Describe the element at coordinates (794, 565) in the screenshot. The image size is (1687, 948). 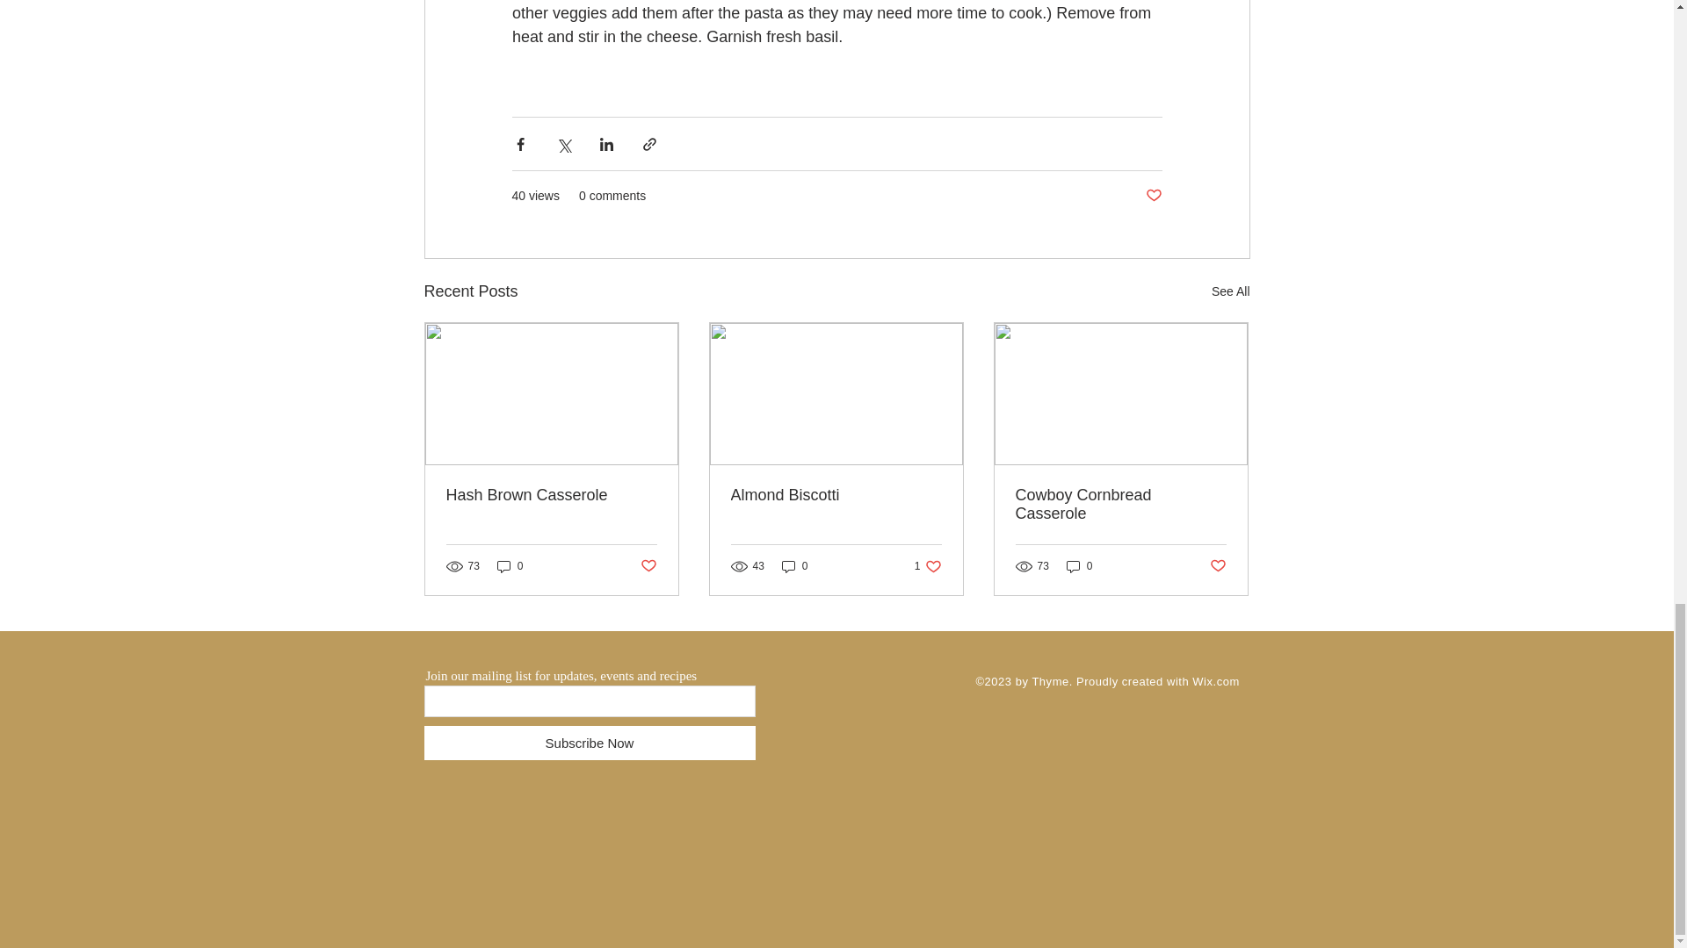
I see `0` at that location.